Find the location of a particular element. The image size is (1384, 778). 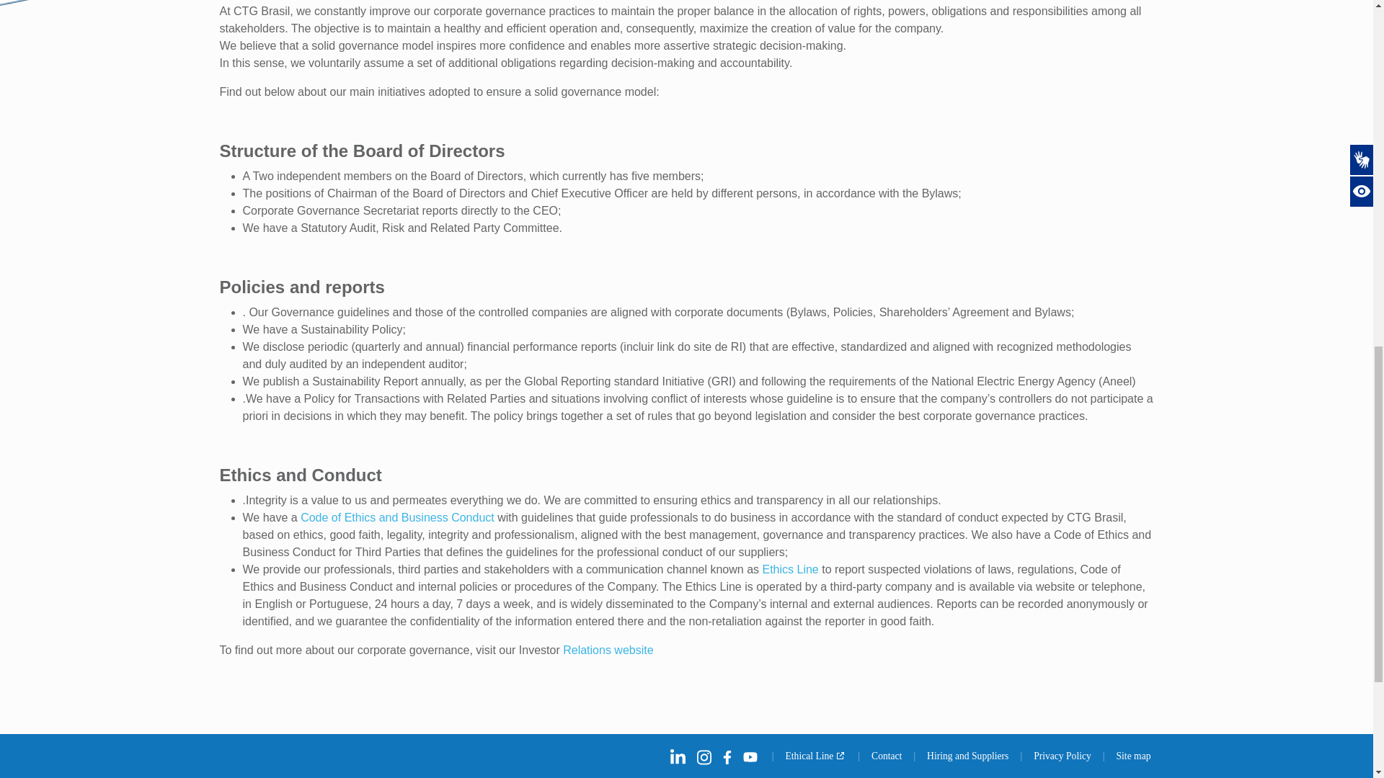

Code of Ethics and Business Conduct is located at coordinates (396, 517).